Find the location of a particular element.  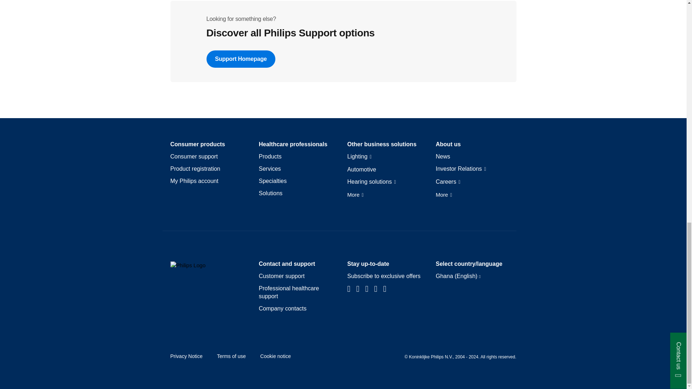

Solutions is located at coordinates (270, 193).